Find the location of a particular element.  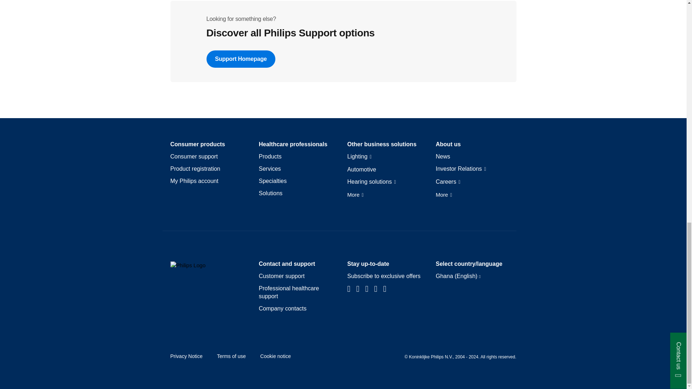

Solutions is located at coordinates (270, 193).